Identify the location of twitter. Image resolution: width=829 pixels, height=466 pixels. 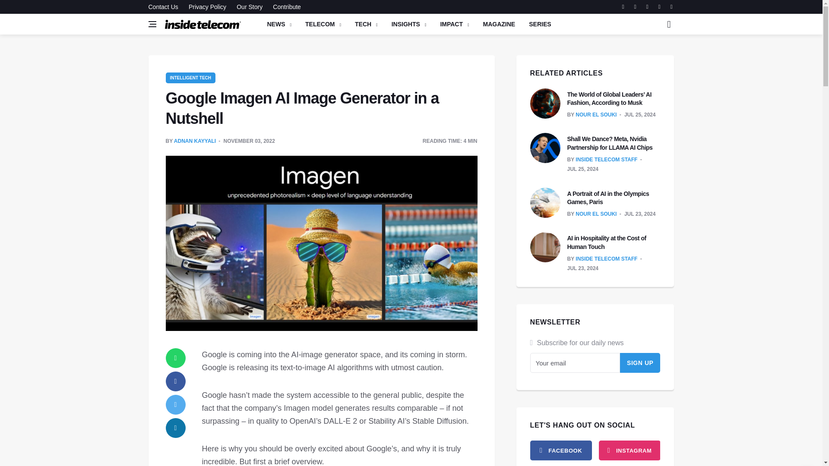
(176, 405).